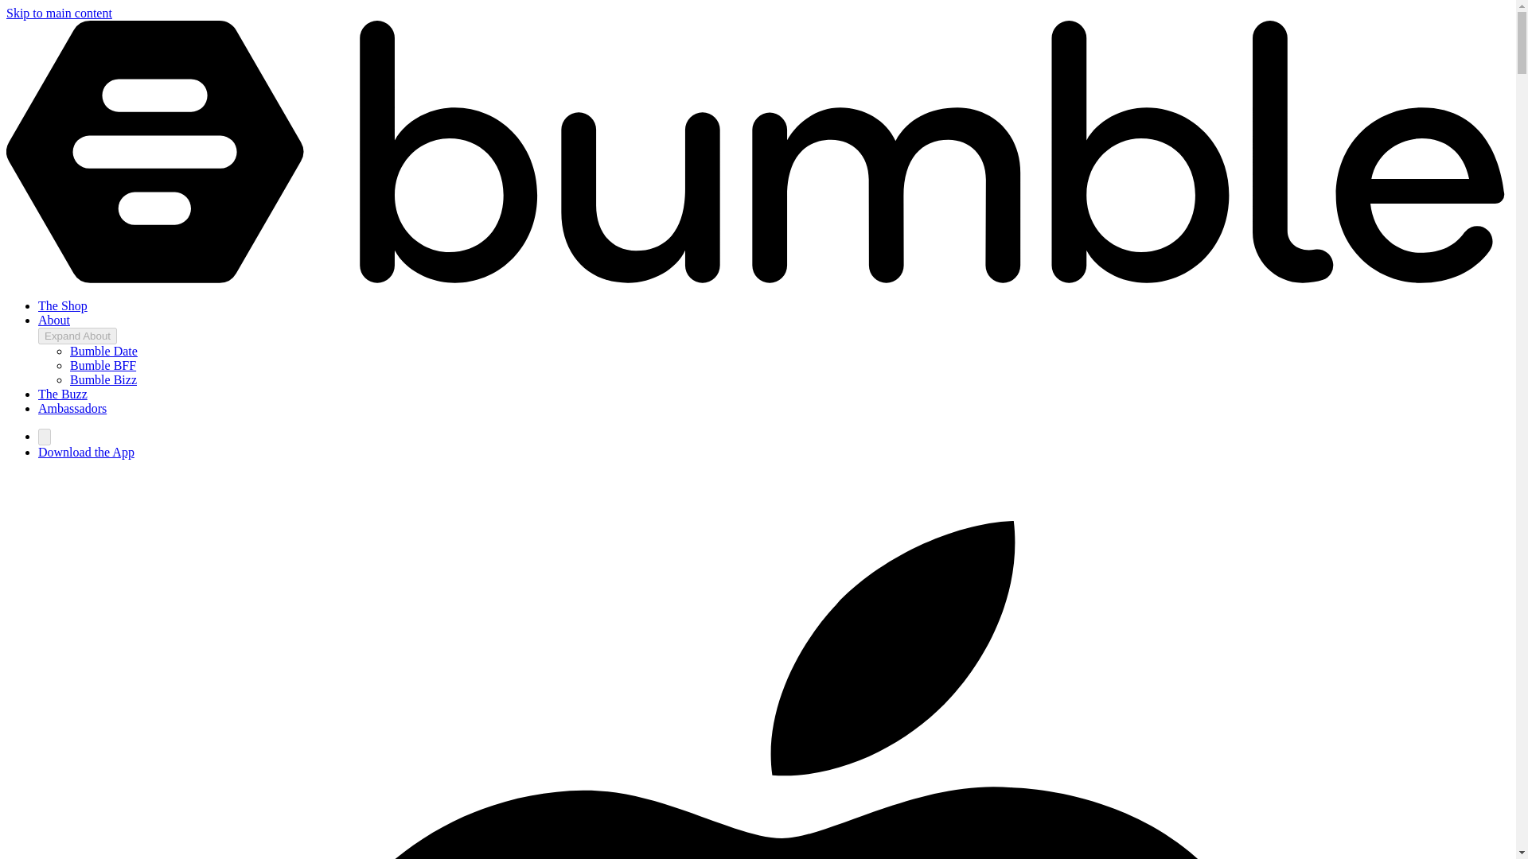 This screenshot has height=859, width=1528. What do you see at coordinates (54, 320) in the screenshot?
I see `About` at bounding box center [54, 320].